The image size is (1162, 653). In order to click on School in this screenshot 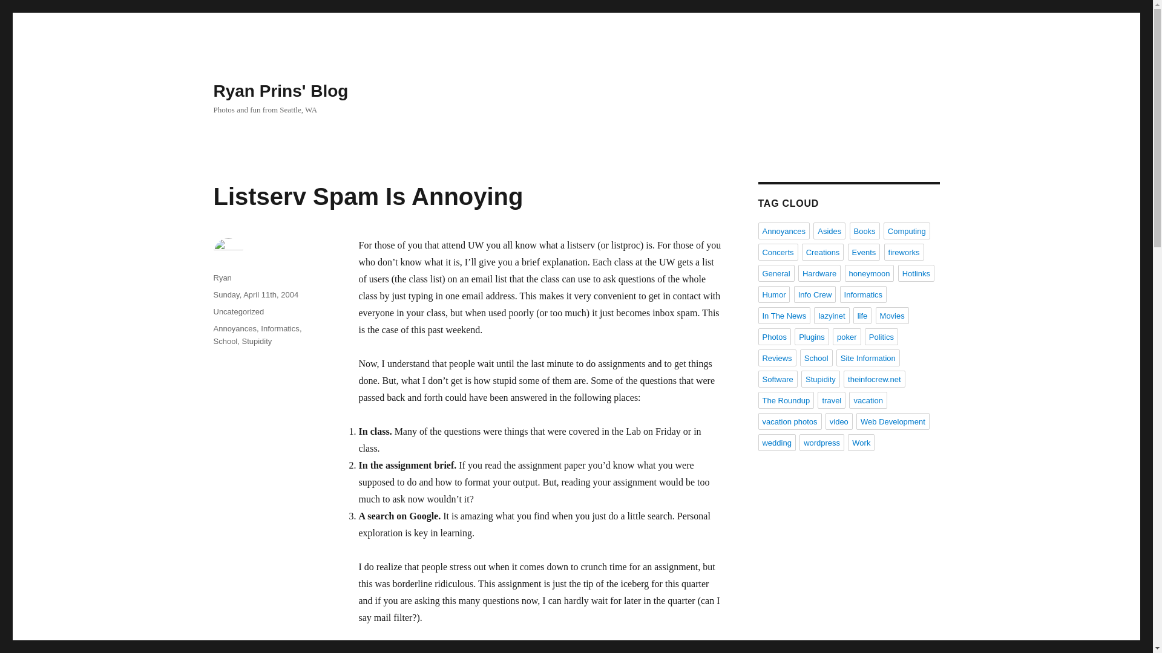, I will do `click(225, 341)`.